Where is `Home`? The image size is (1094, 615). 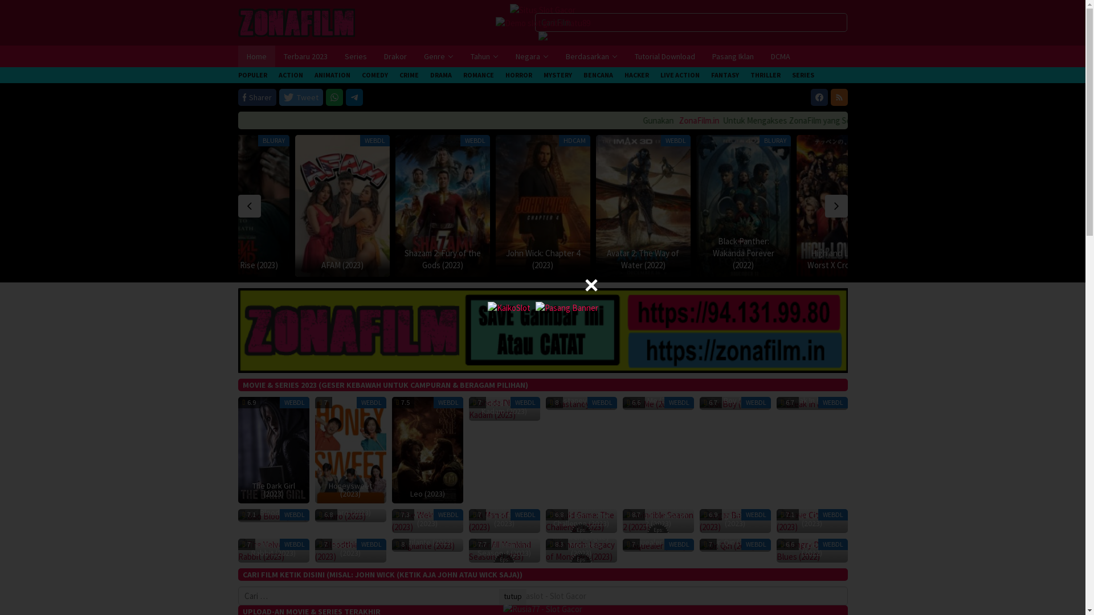 Home is located at coordinates (256, 56).